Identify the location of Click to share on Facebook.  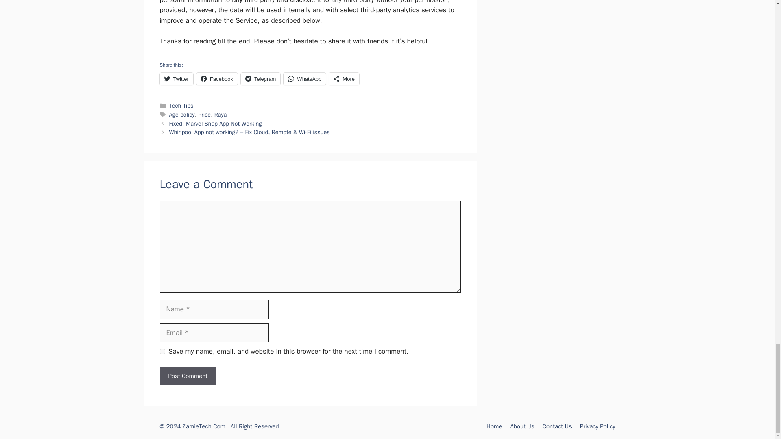
(217, 79).